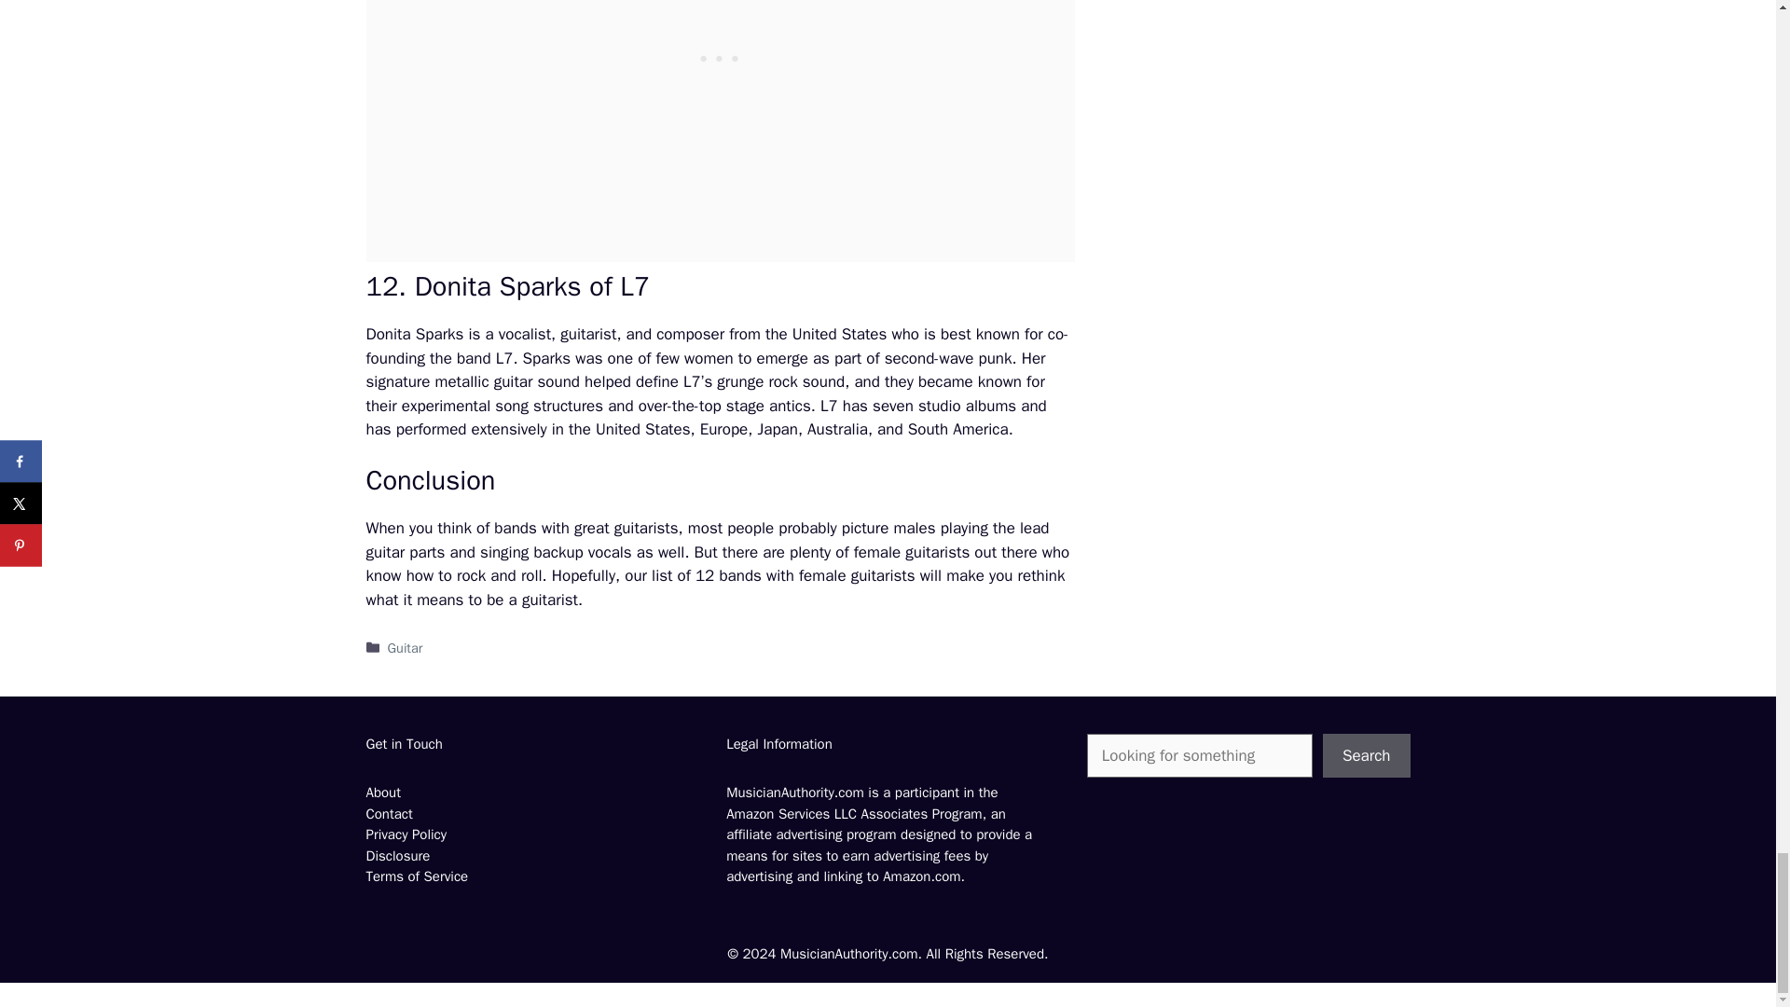 This screenshot has height=1007, width=1790. Describe the element at coordinates (388, 814) in the screenshot. I see `Contact` at that location.